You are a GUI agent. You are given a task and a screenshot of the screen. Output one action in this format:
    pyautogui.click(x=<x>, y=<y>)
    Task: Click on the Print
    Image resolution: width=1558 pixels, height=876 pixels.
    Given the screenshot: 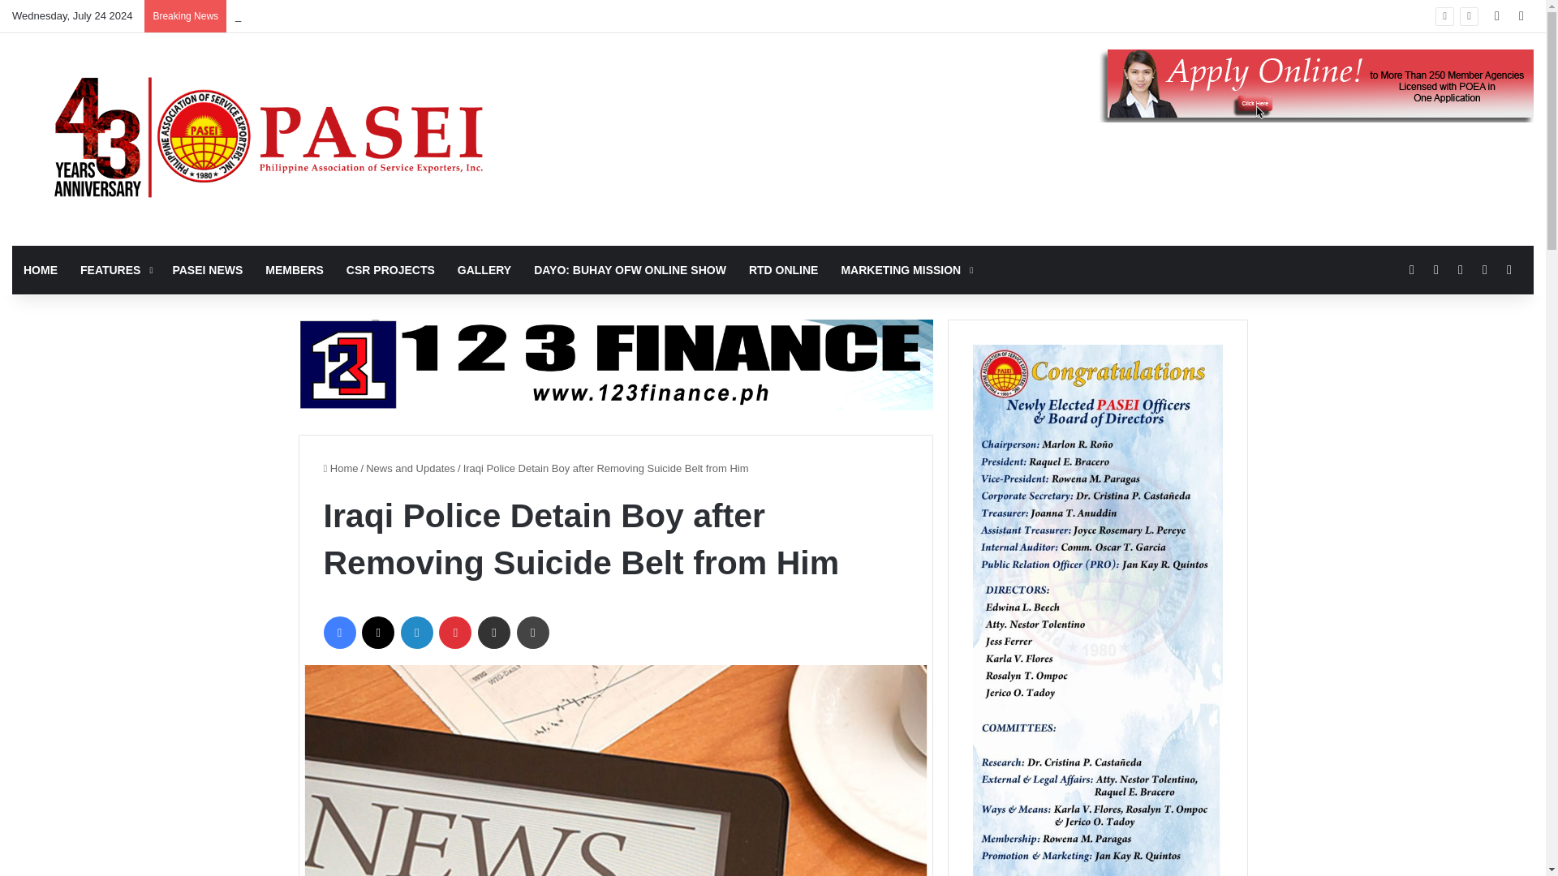 What is the action you would take?
    pyautogui.click(x=533, y=633)
    